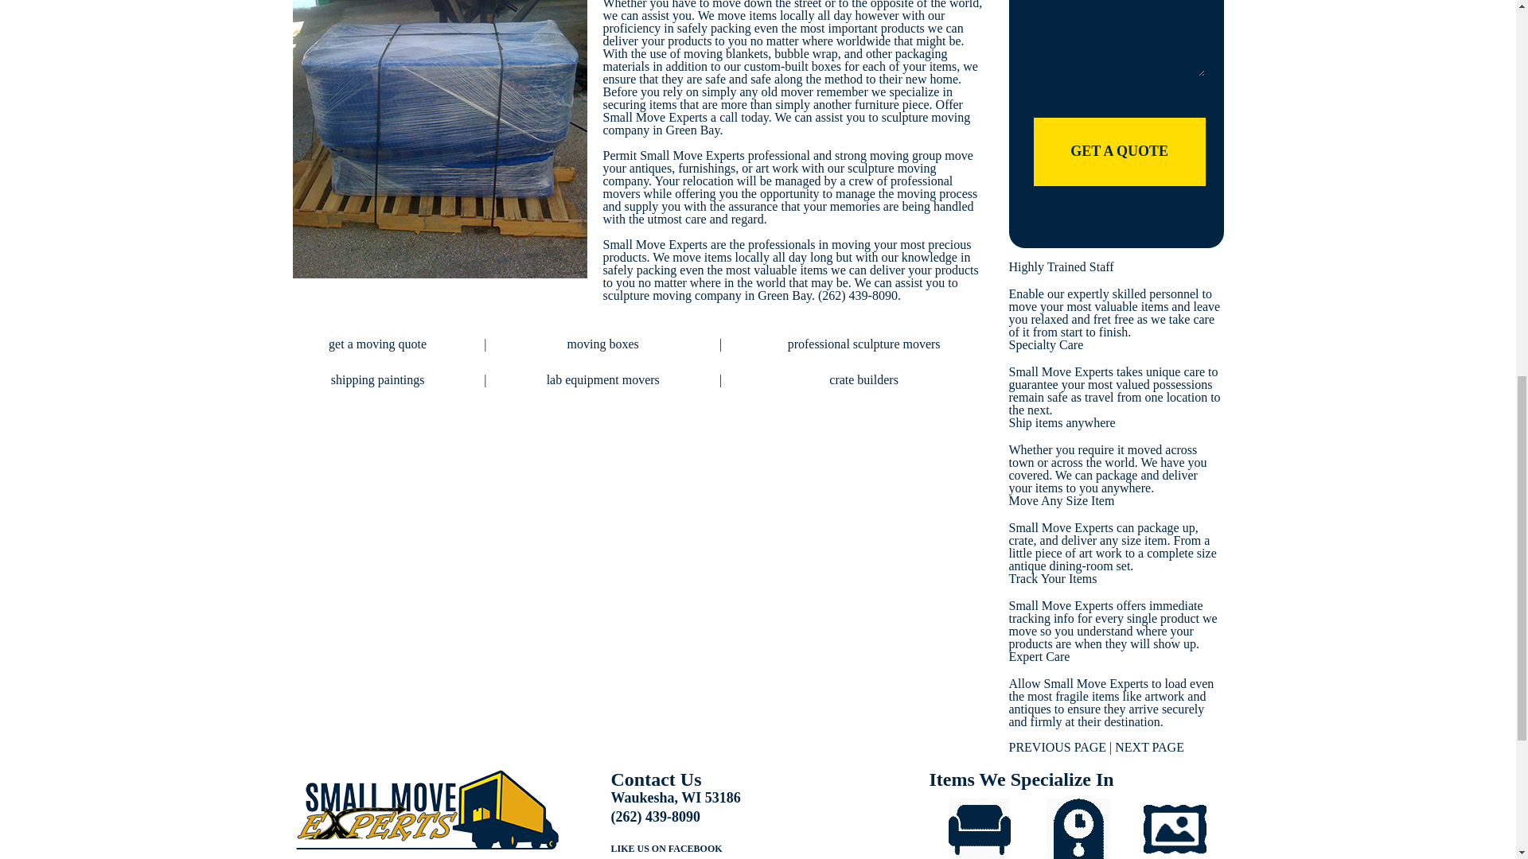 This screenshot has width=1528, height=859. I want to click on lab equipment movers, so click(603, 379).